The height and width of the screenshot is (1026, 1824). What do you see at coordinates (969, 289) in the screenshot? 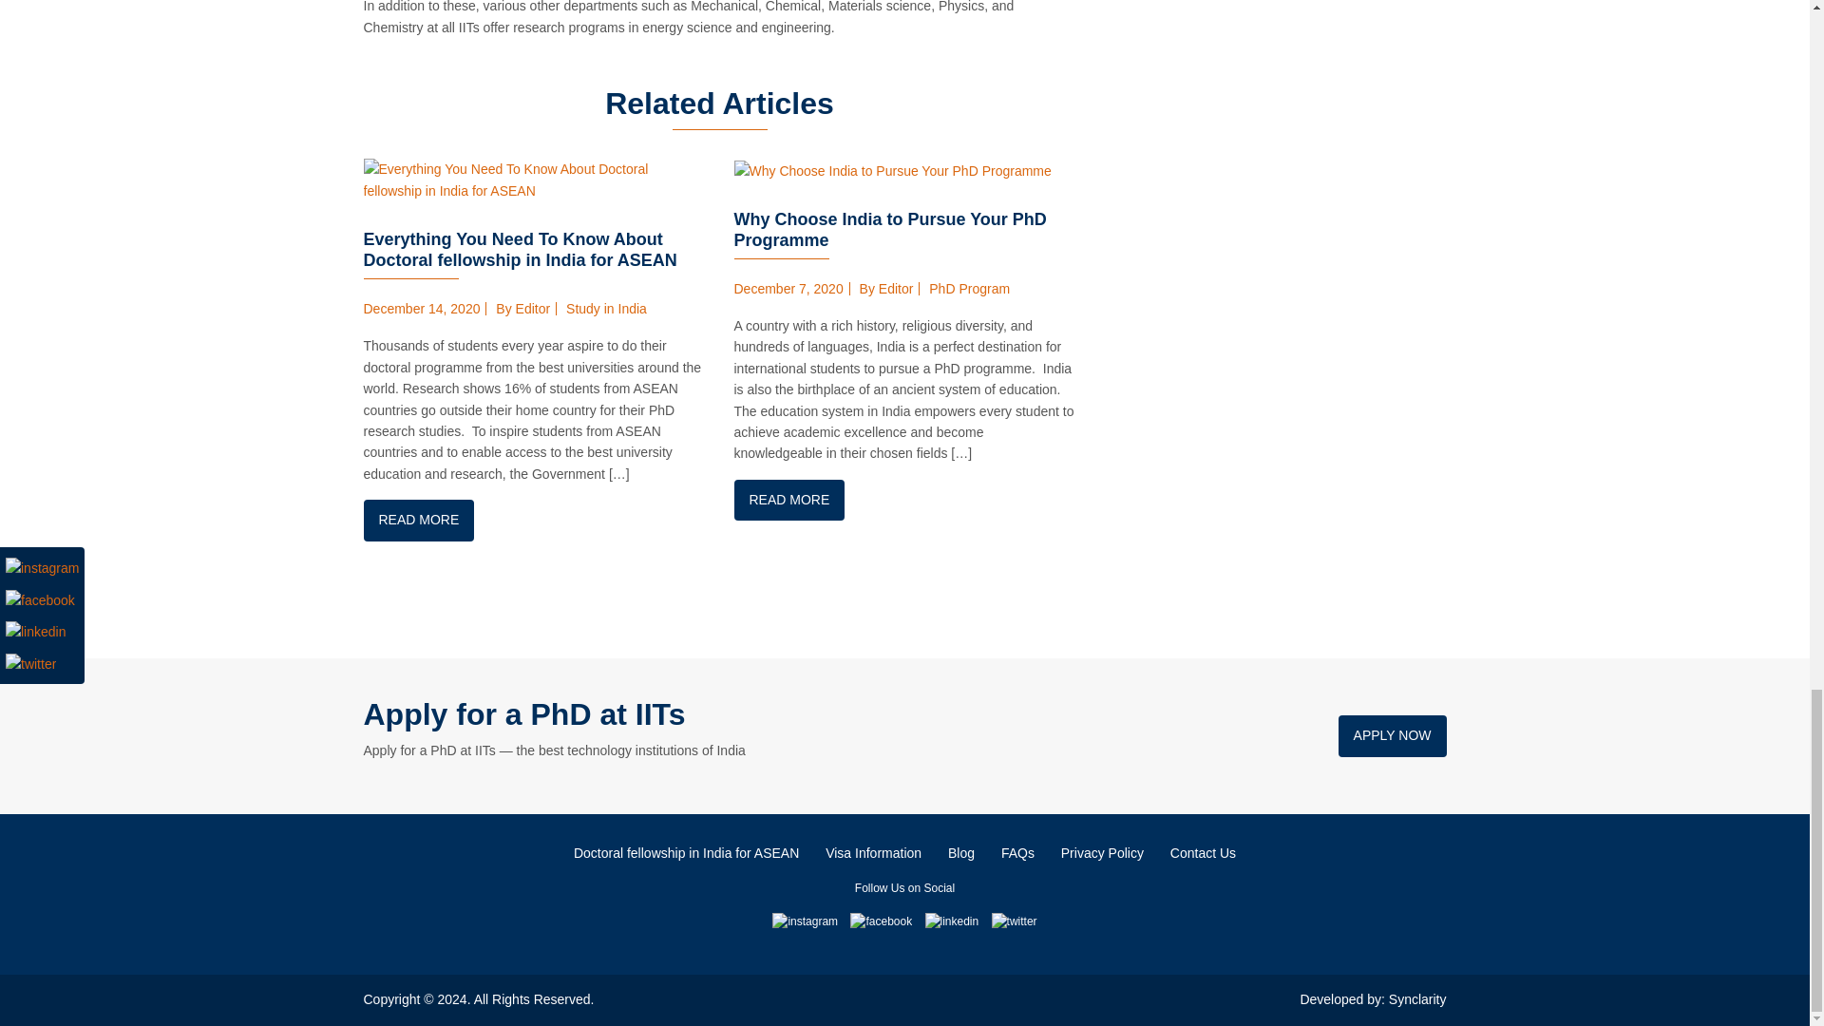
I see `PhD Program` at bounding box center [969, 289].